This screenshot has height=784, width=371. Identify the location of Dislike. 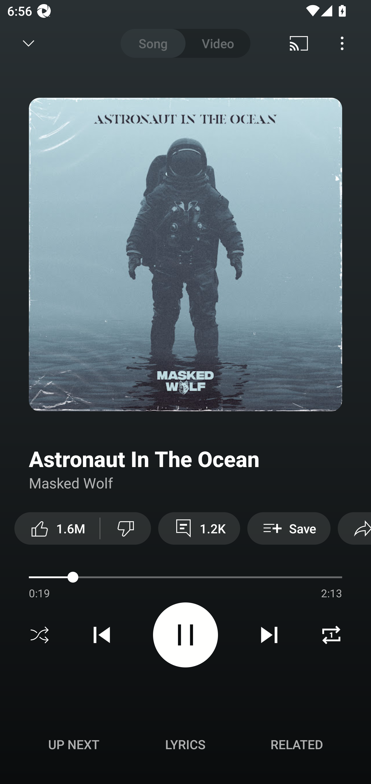
(126, 528).